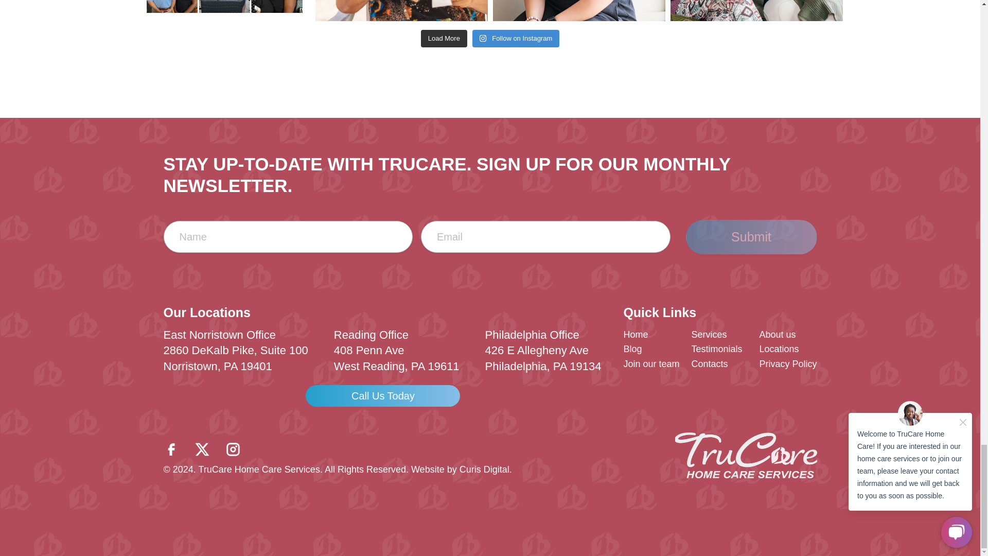 This screenshot has height=556, width=988. I want to click on instagram, so click(233, 447).